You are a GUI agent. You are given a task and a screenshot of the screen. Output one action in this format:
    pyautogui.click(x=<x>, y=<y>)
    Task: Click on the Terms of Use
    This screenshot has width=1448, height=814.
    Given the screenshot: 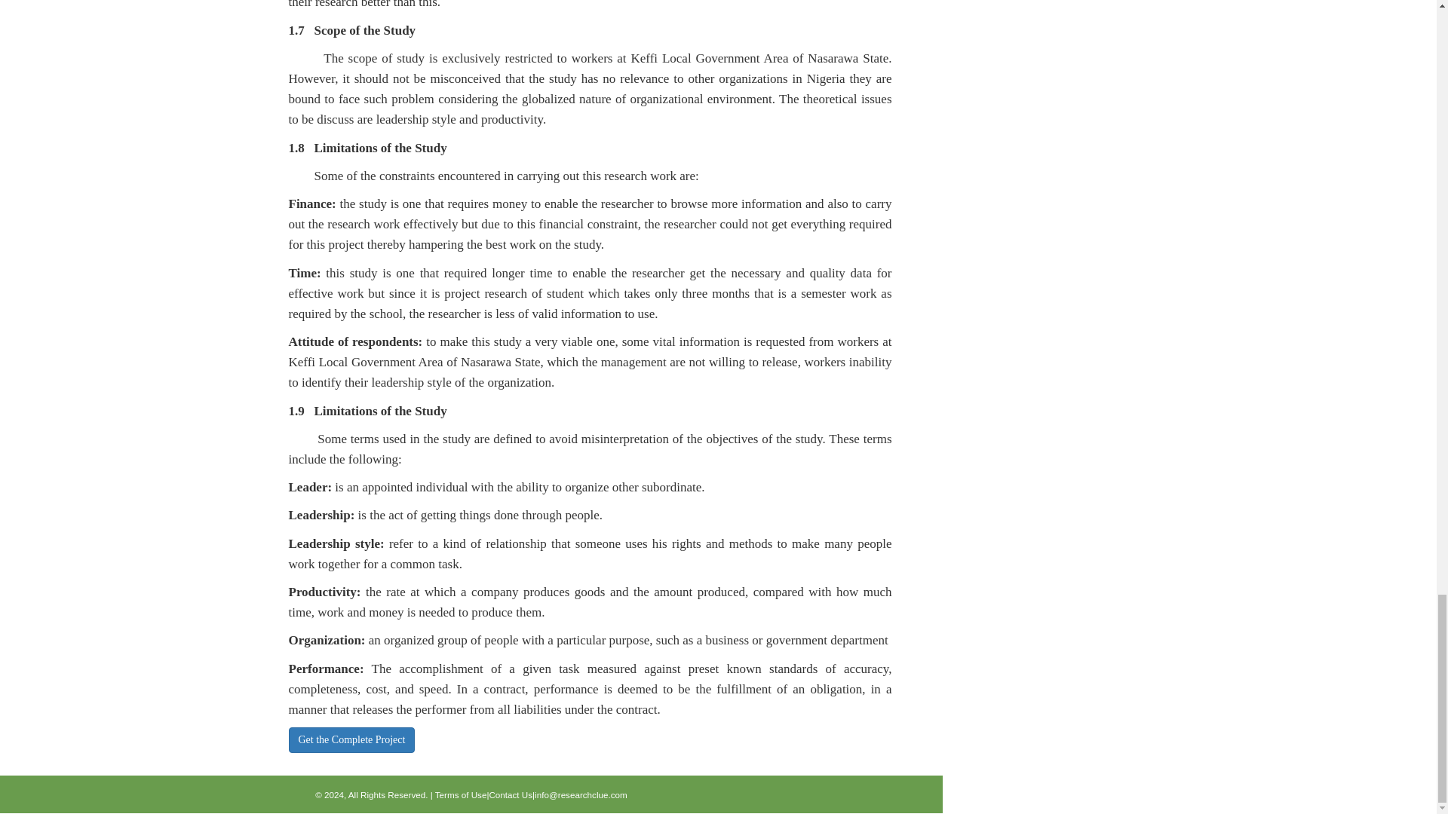 What is the action you would take?
    pyautogui.click(x=461, y=794)
    